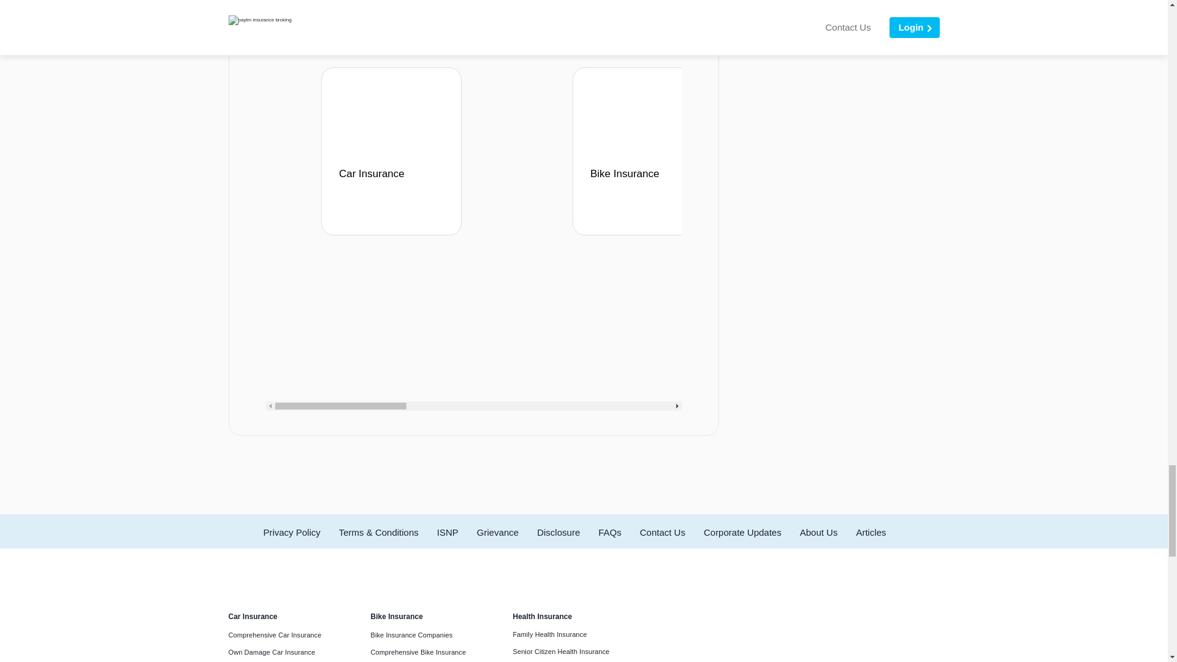  I want to click on Car Insurance, so click(395, 181).